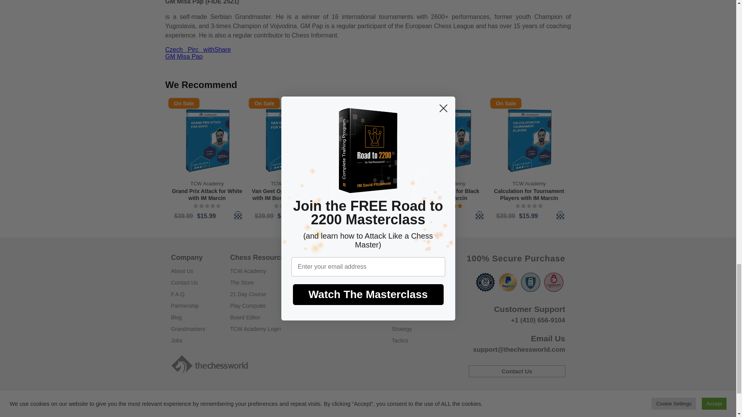 The width and height of the screenshot is (742, 417). Describe the element at coordinates (190, 53) in the screenshot. I see `Czech Pirc with GM Misa Pap` at that location.